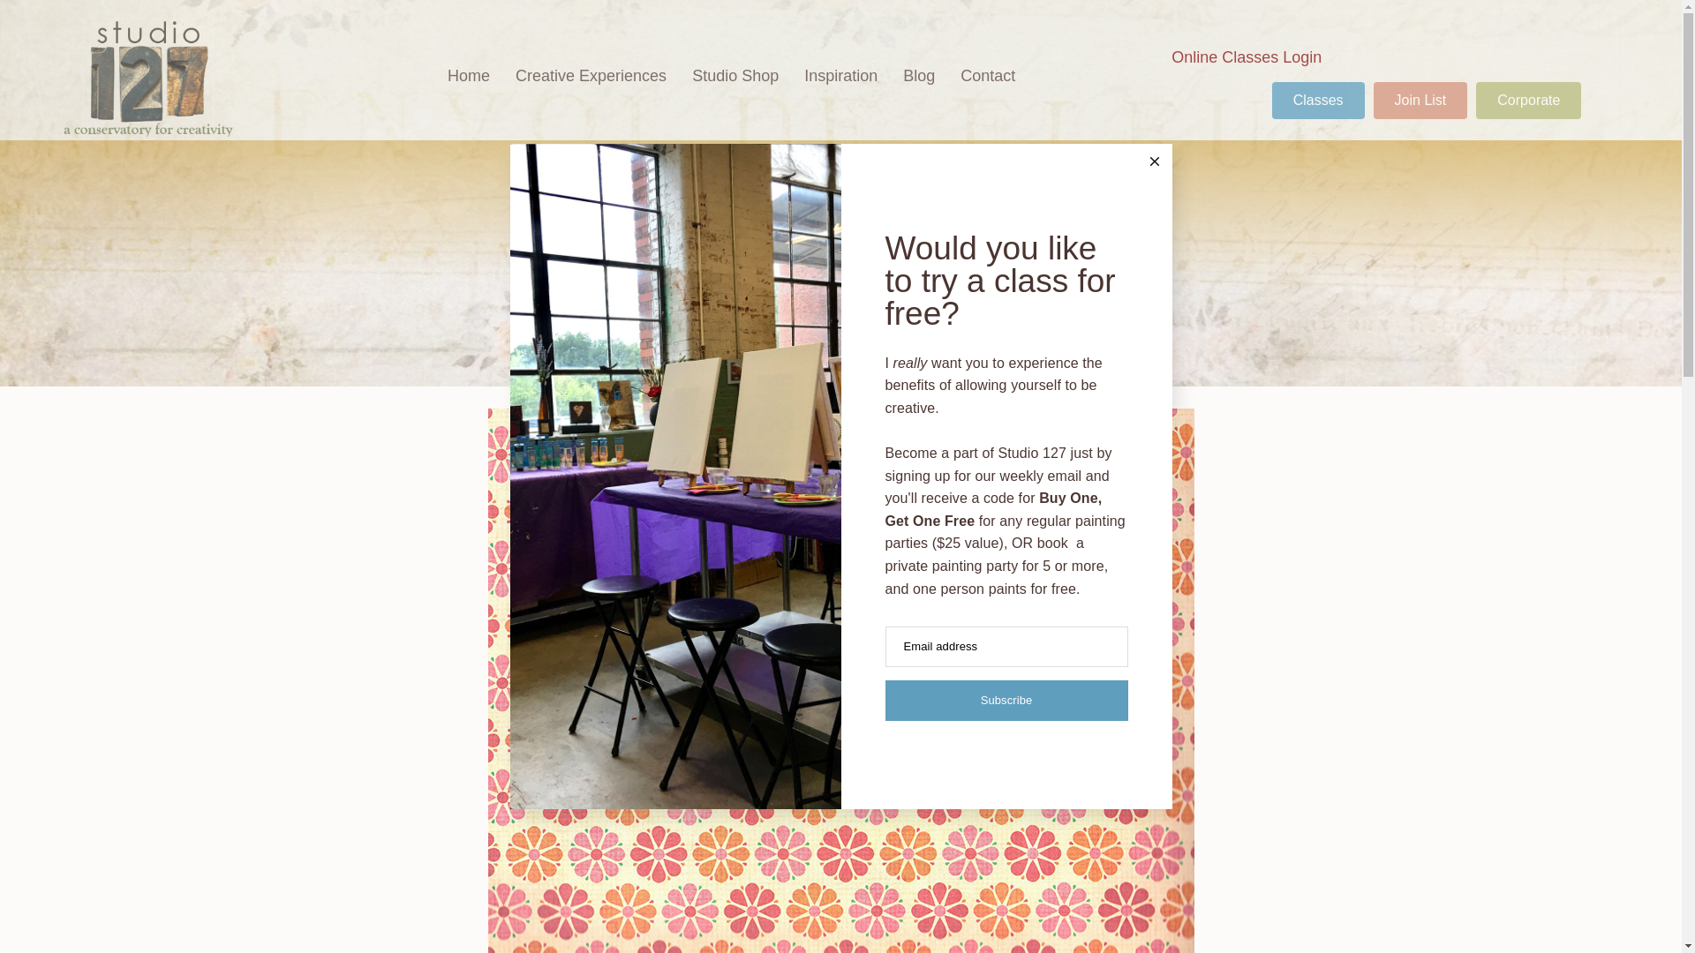 The width and height of the screenshot is (1695, 953). I want to click on Blog, so click(919, 77).